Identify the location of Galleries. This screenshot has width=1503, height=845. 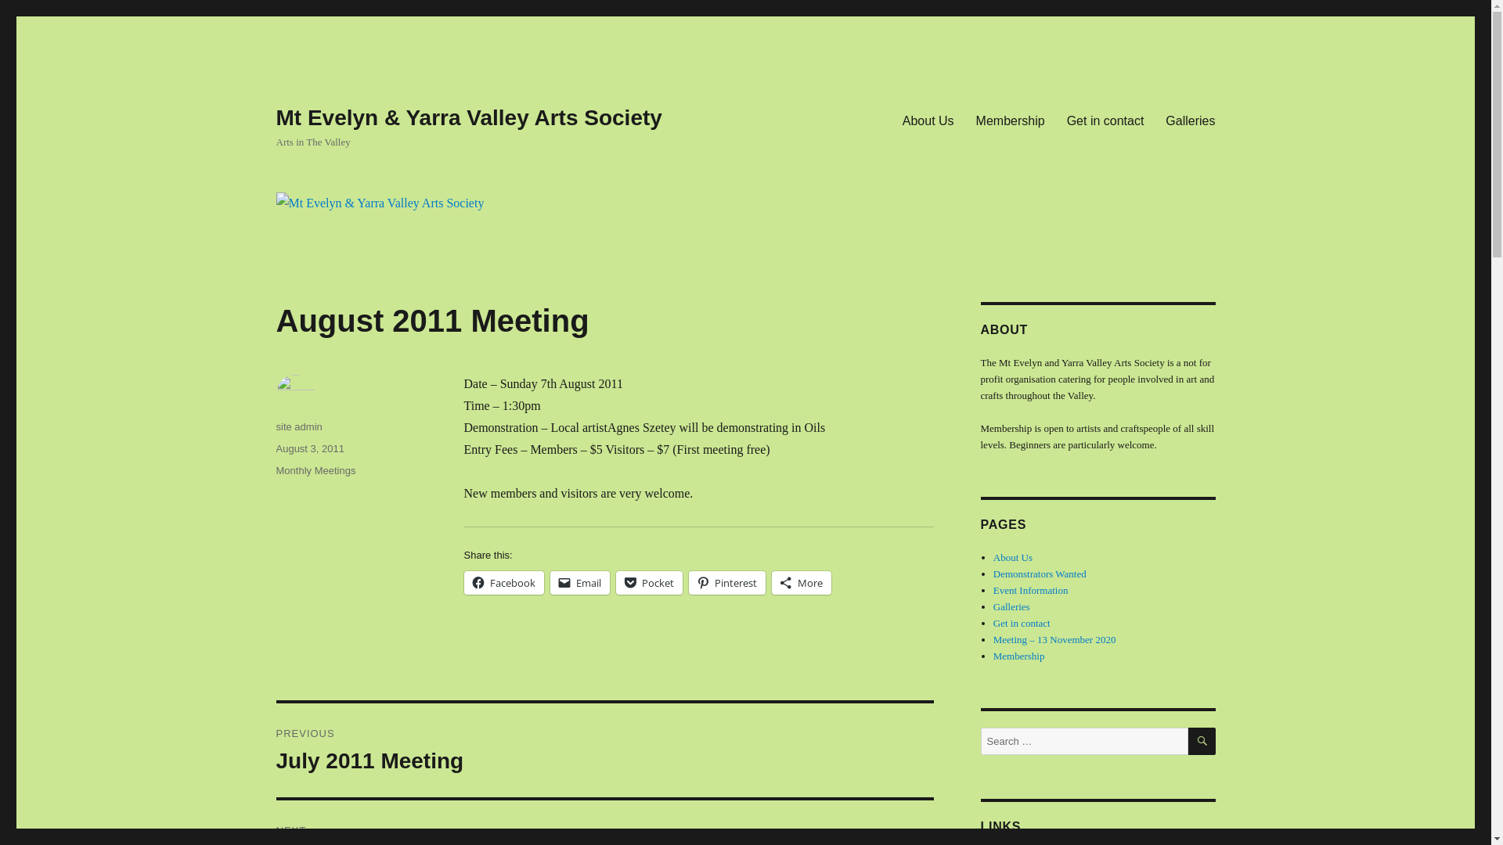
(1190, 120).